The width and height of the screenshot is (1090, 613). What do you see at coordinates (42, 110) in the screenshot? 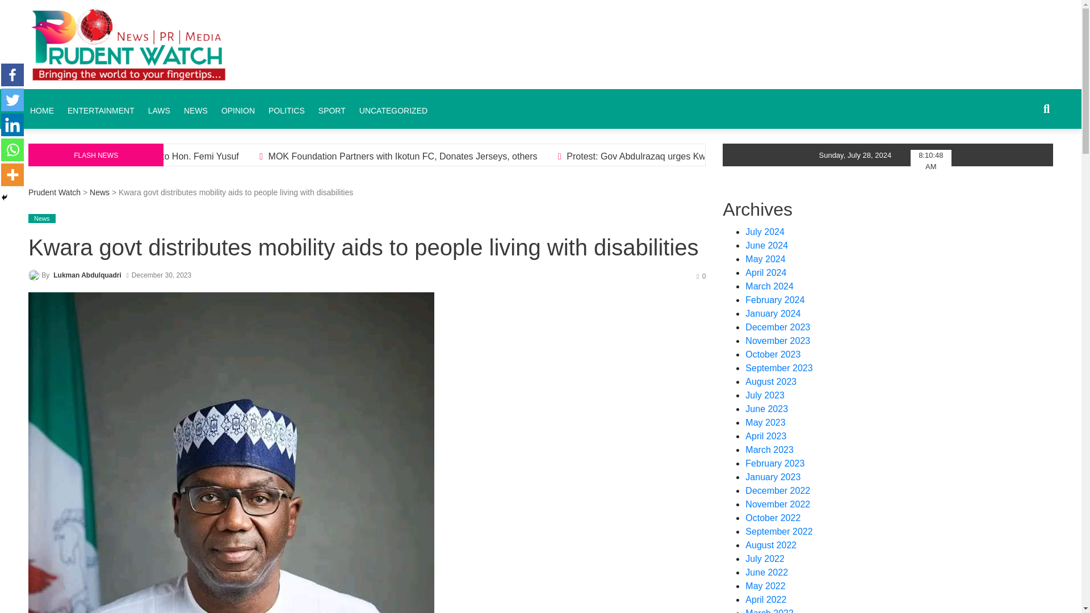
I see `HOME` at bounding box center [42, 110].